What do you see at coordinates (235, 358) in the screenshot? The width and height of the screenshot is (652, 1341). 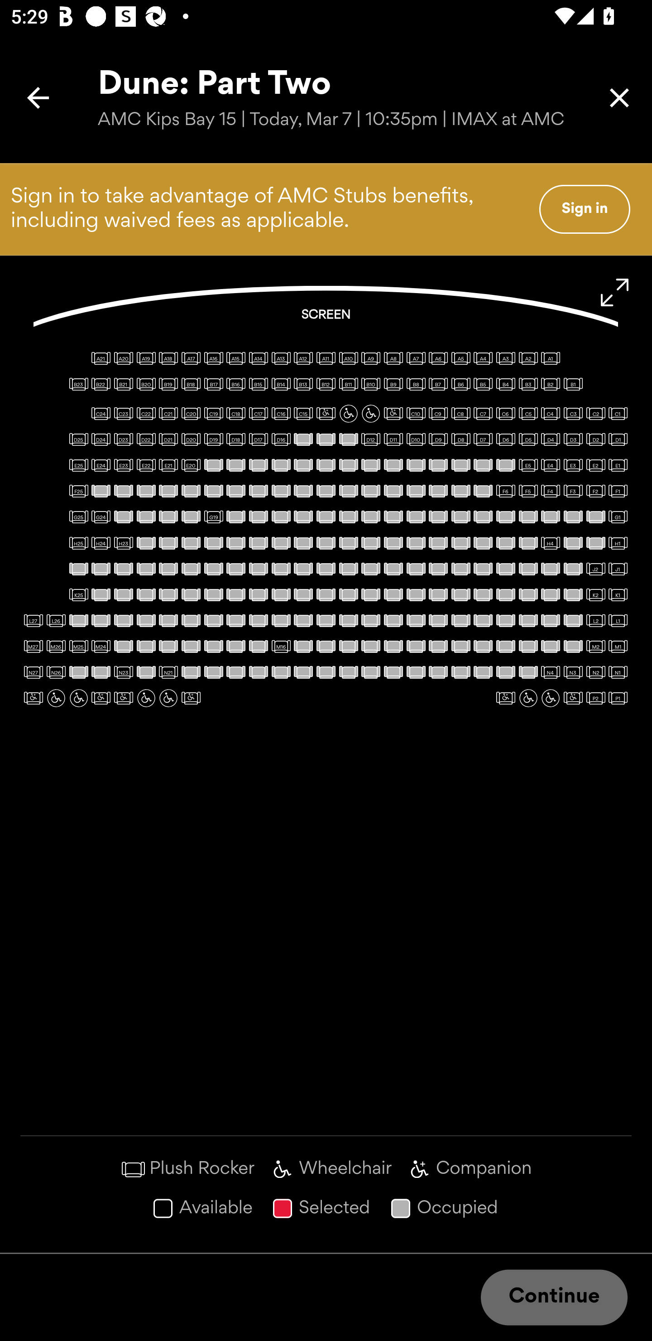 I see `A15, Regular seat, available` at bounding box center [235, 358].